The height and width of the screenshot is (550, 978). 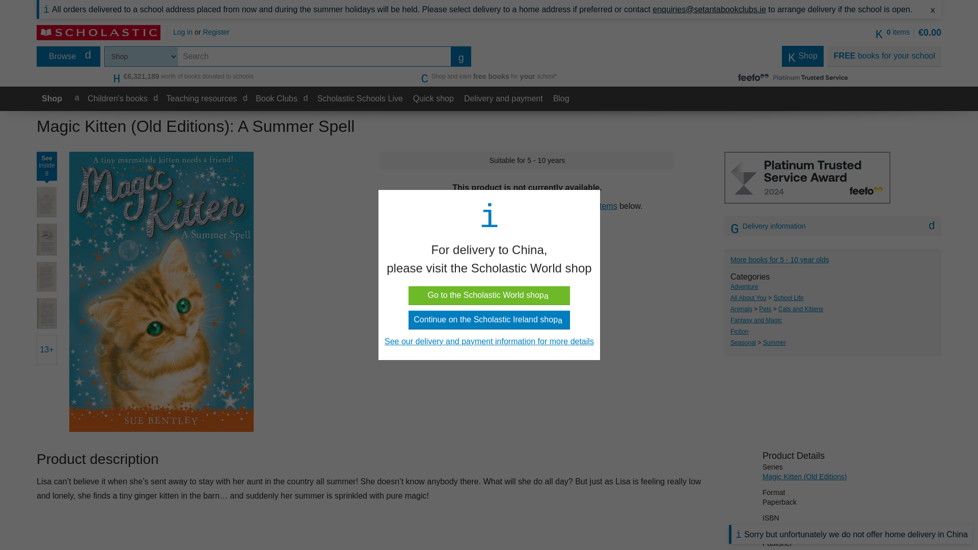 I want to click on Search, so click(x=461, y=56).